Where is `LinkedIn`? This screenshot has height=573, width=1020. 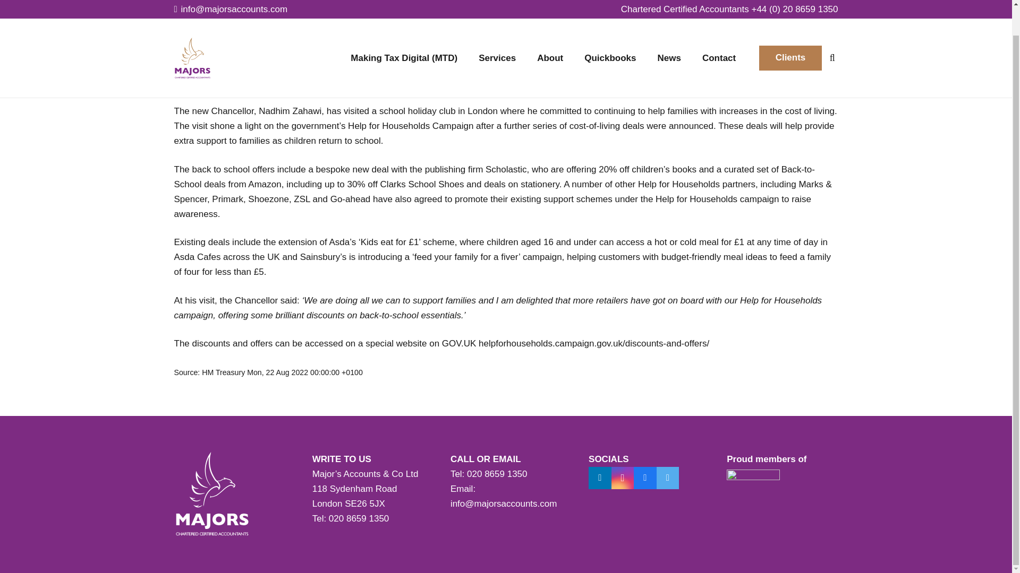 LinkedIn is located at coordinates (599, 479).